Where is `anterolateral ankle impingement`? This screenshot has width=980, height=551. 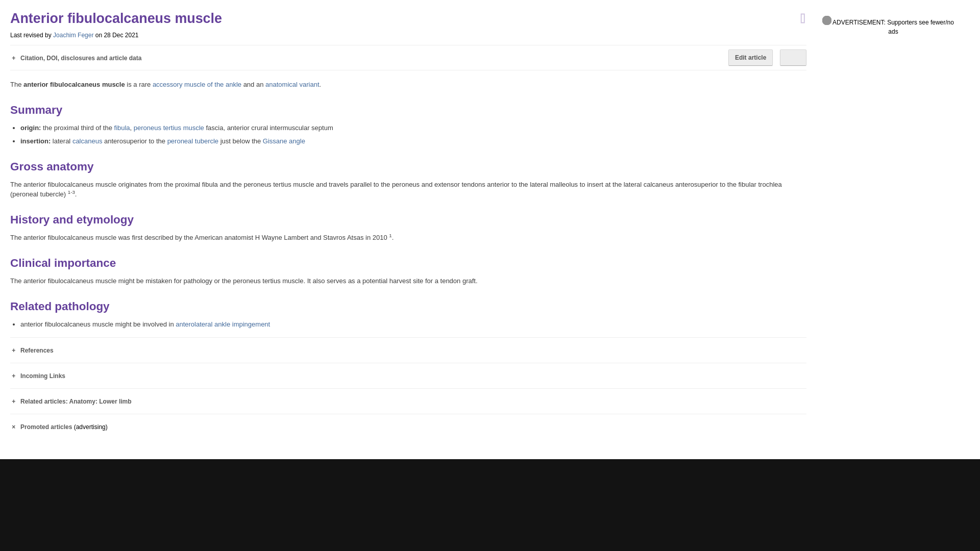
anterolateral ankle impingement is located at coordinates (223, 323).